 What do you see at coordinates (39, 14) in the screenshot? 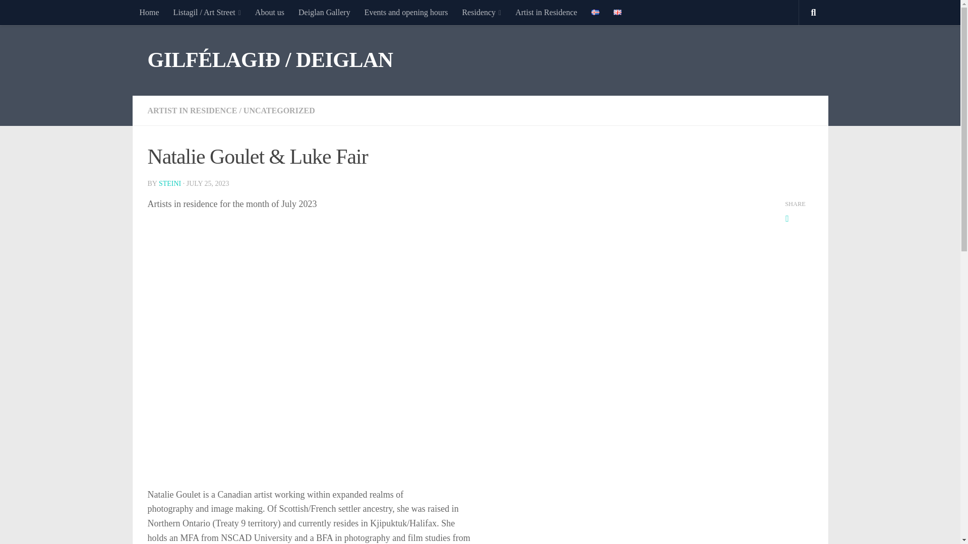
I see `Skip to content` at bounding box center [39, 14].